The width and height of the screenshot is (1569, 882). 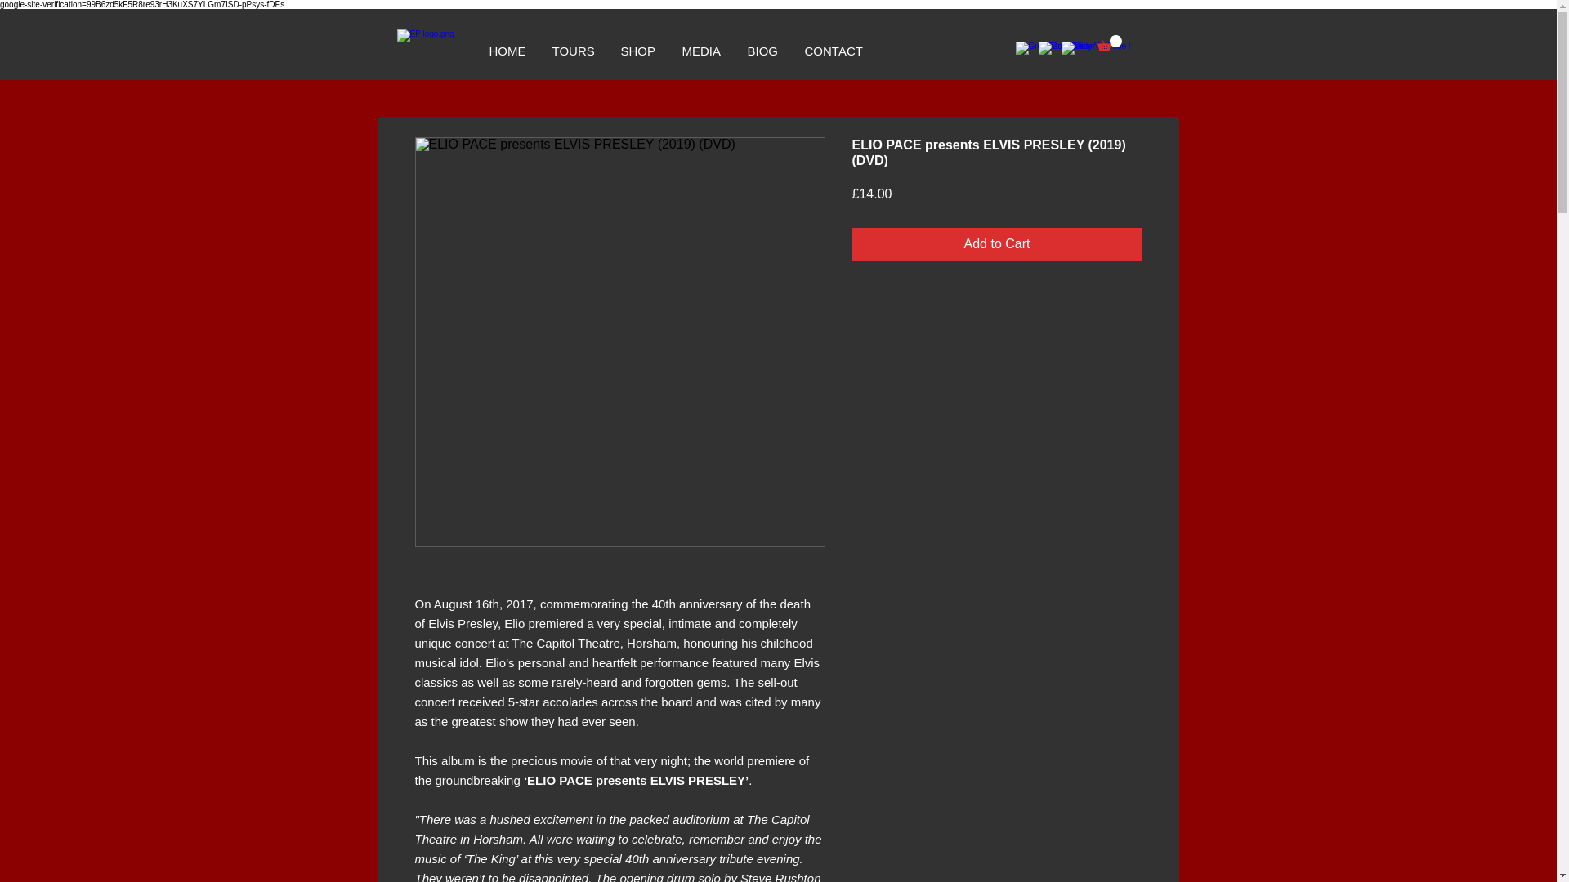 I want to click on BIOG, so click(x=762, y=51).